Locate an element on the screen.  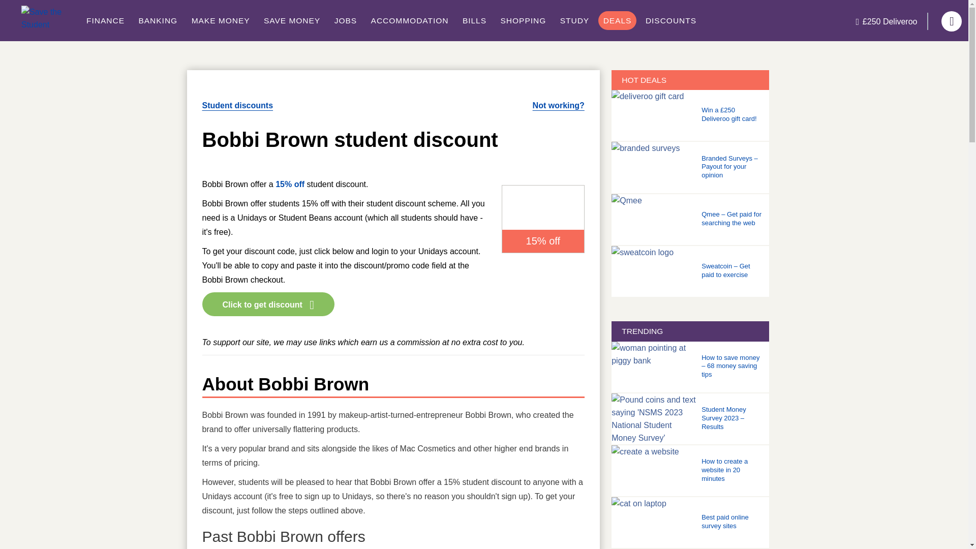
Shopping is located at coordinates (524, 20).